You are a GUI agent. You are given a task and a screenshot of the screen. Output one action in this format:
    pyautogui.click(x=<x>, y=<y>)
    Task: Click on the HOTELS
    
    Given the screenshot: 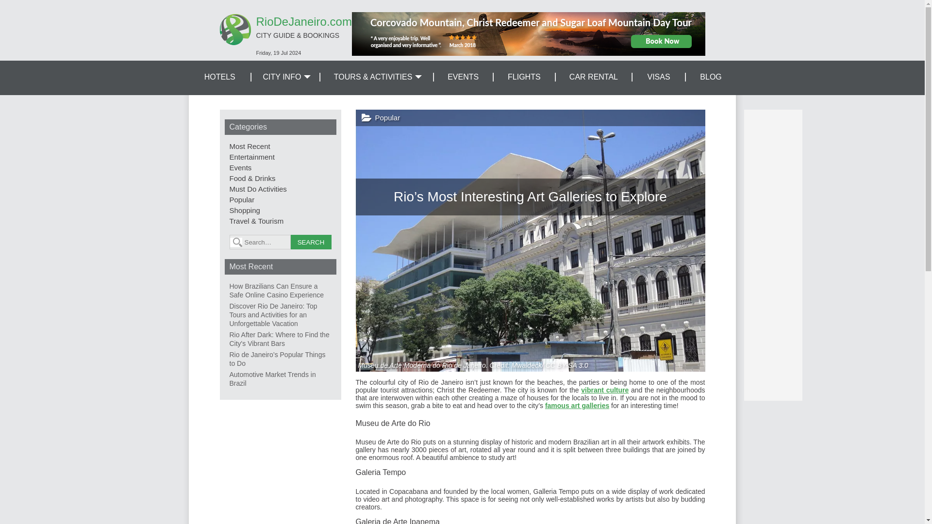 What is the action you would take?
    pyautogui.click(x=219, y=77)
    